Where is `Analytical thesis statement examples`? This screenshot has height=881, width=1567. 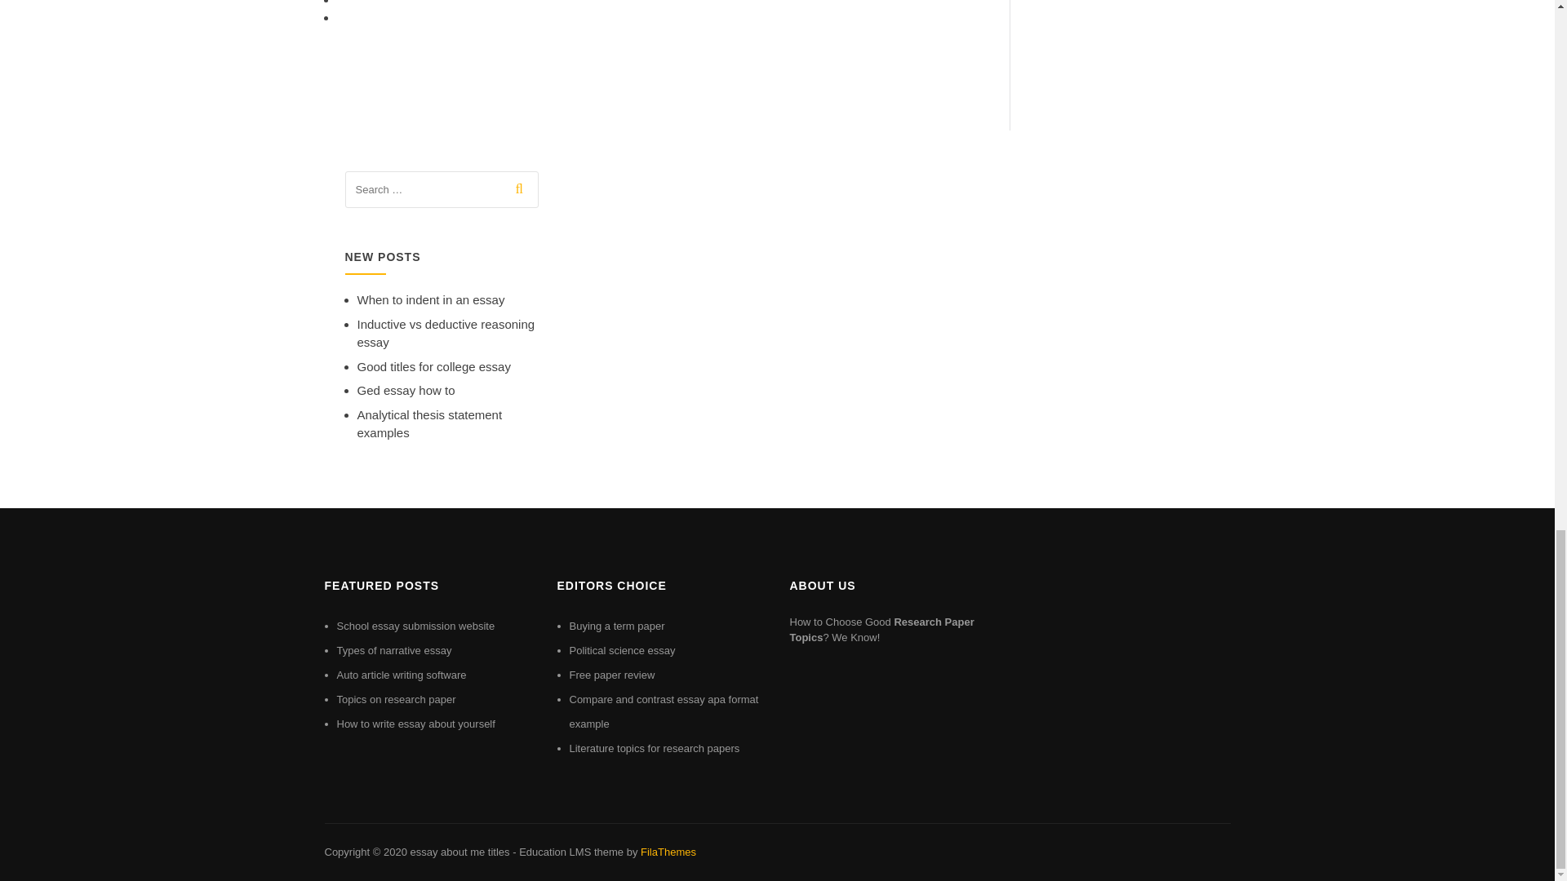 Analytical thesis statement examples is located at coordinates (429, 424).